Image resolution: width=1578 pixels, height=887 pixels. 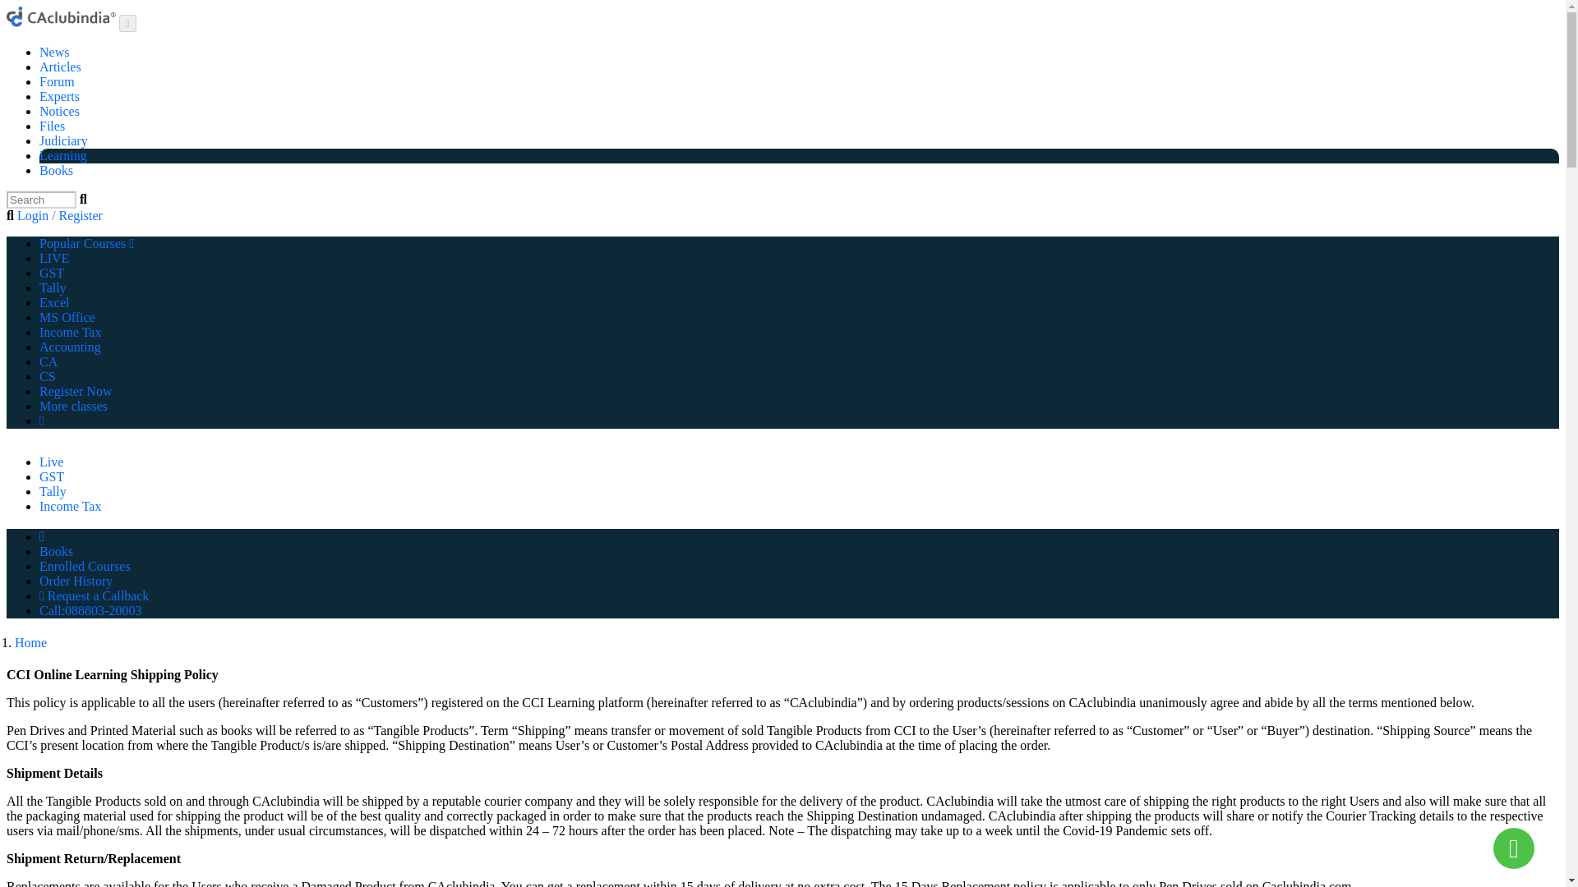 I want to click on GST, so click(x=52, y=476).